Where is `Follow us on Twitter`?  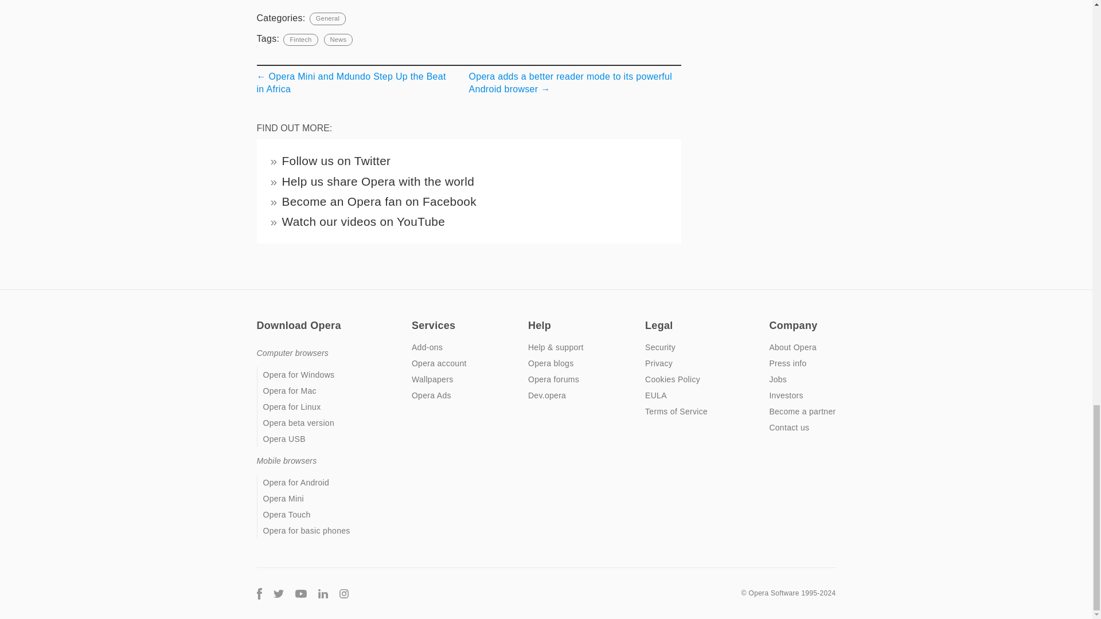
Follow us on Twitter is located at coordinates (336, 160).